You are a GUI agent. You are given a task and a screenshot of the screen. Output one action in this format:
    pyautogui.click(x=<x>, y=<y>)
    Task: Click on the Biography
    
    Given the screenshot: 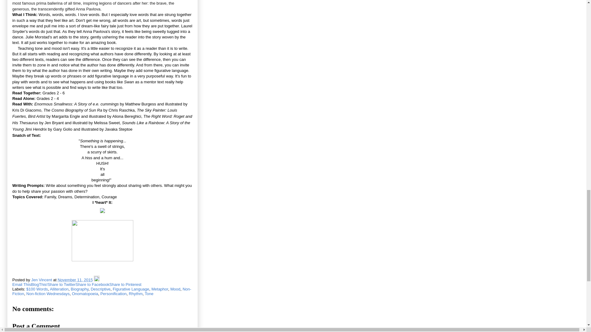 What is the action you would take?
    pyautogui.click(x=80, y=289)
    